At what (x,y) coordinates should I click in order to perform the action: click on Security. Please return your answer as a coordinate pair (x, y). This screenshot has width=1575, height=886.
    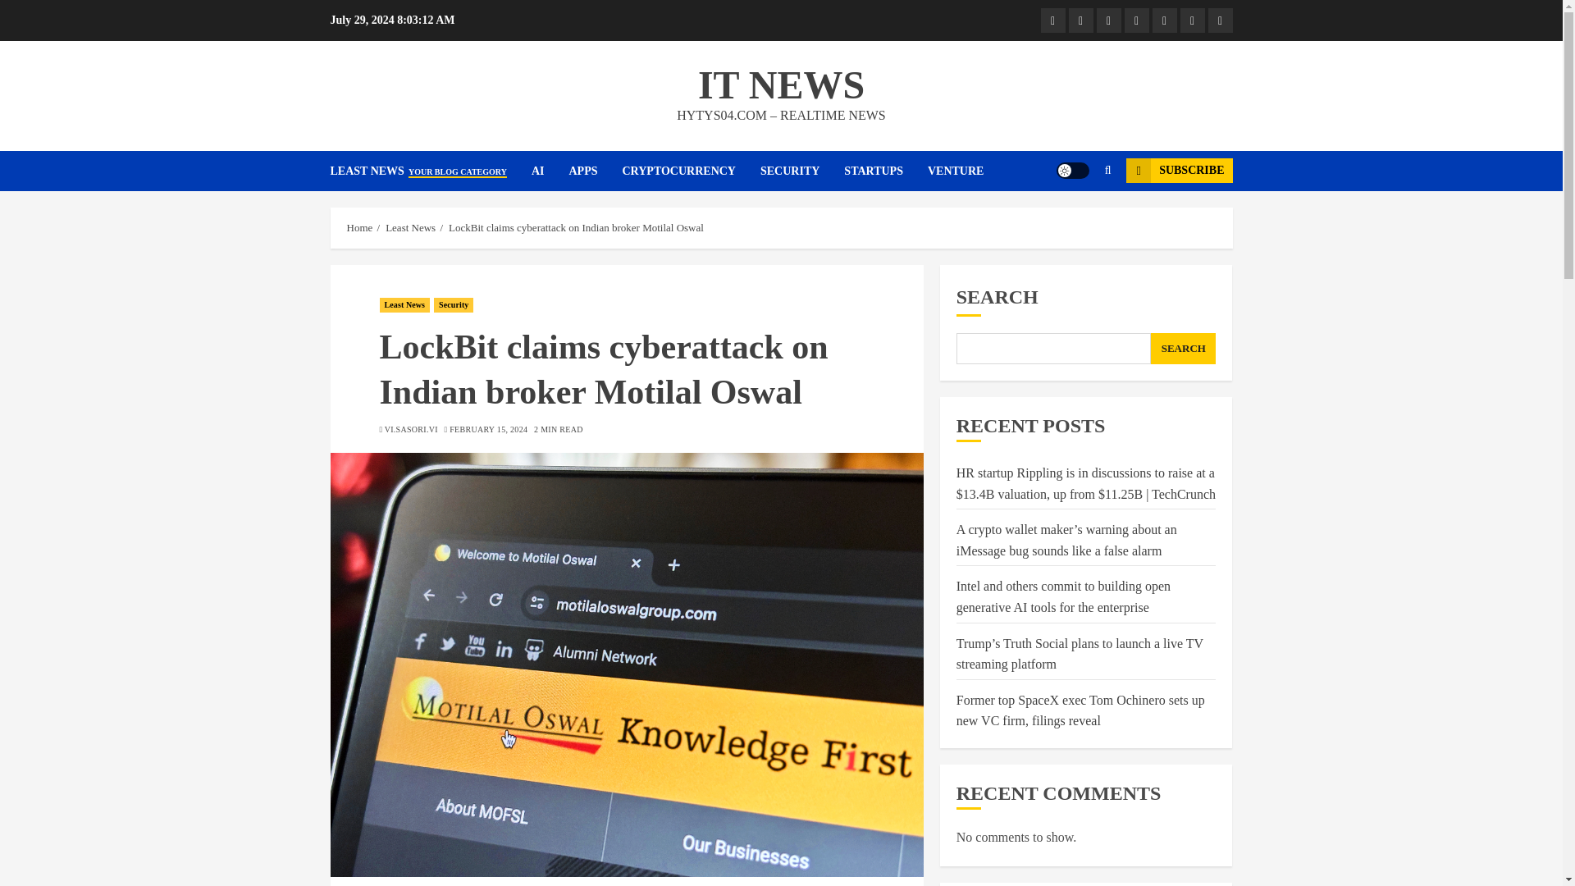
    Looking at the image, I should click on (454, 305).